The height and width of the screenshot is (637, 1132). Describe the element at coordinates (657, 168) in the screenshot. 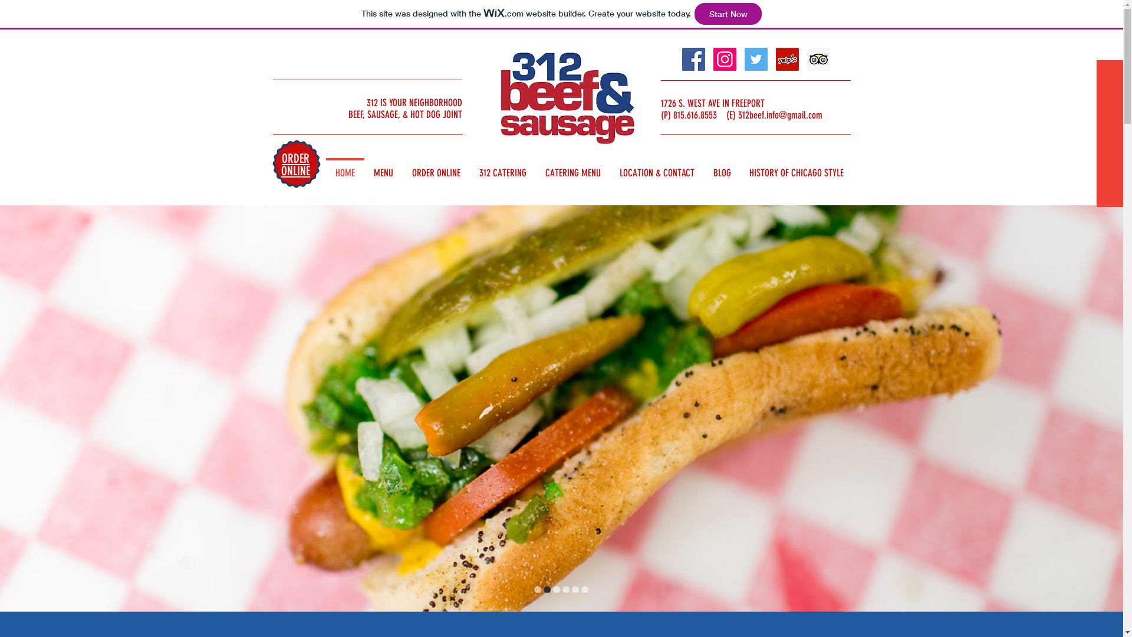

I see `LOCATION & CONTACT` at that location.